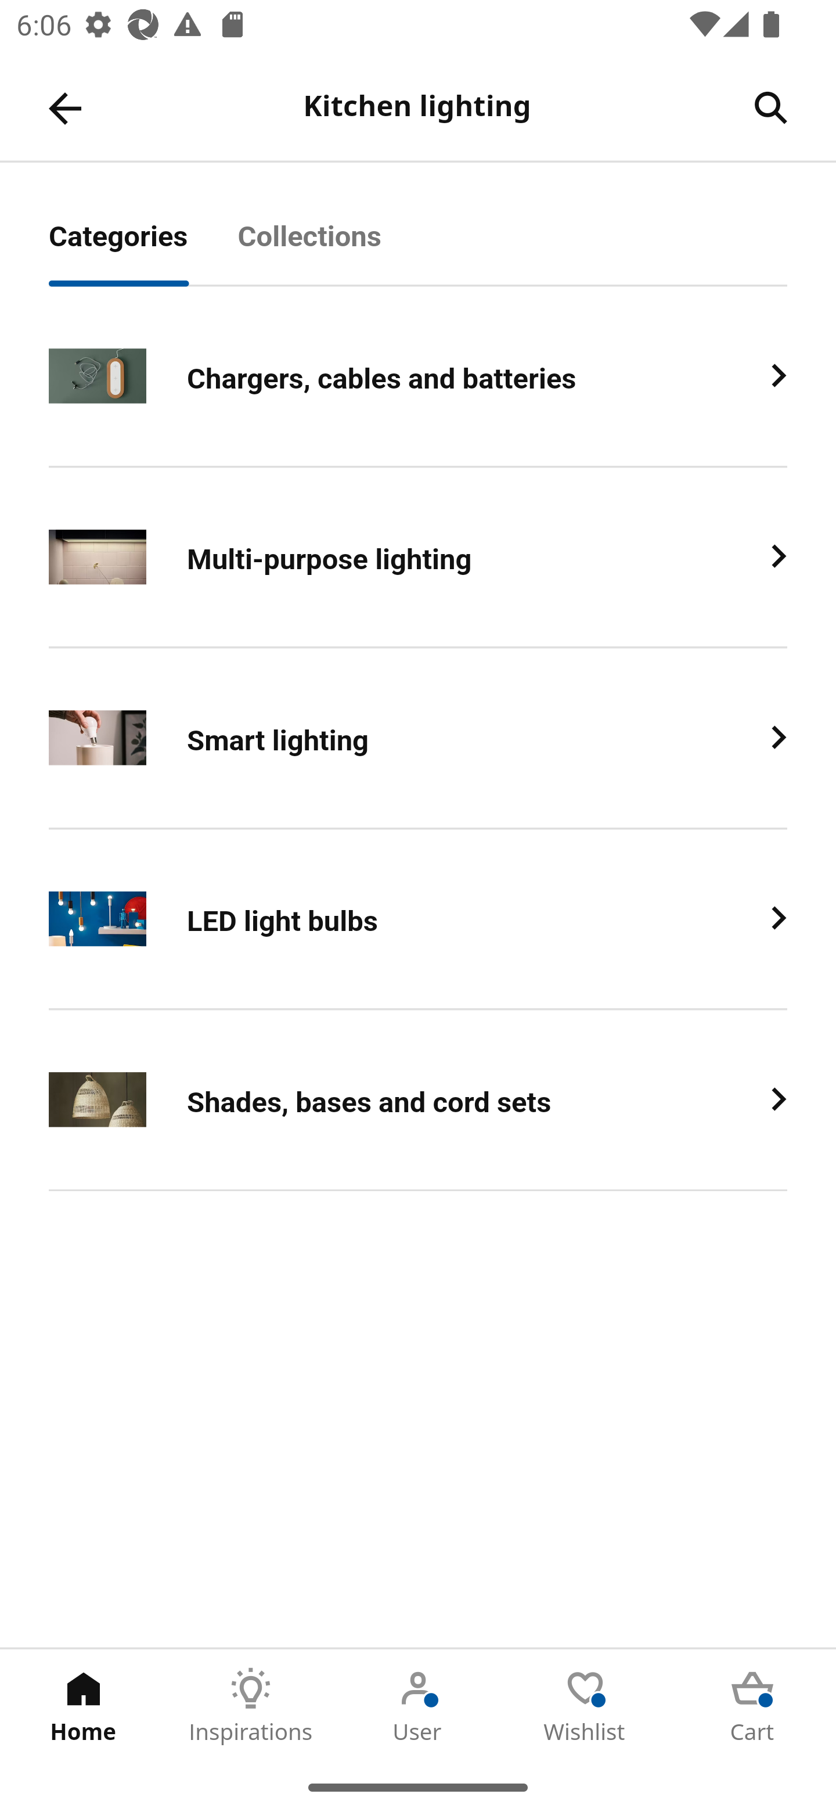 This screenshot has width=836, height=1812. I want to click on Shades, bases and cord sets, so click(418, 1100).